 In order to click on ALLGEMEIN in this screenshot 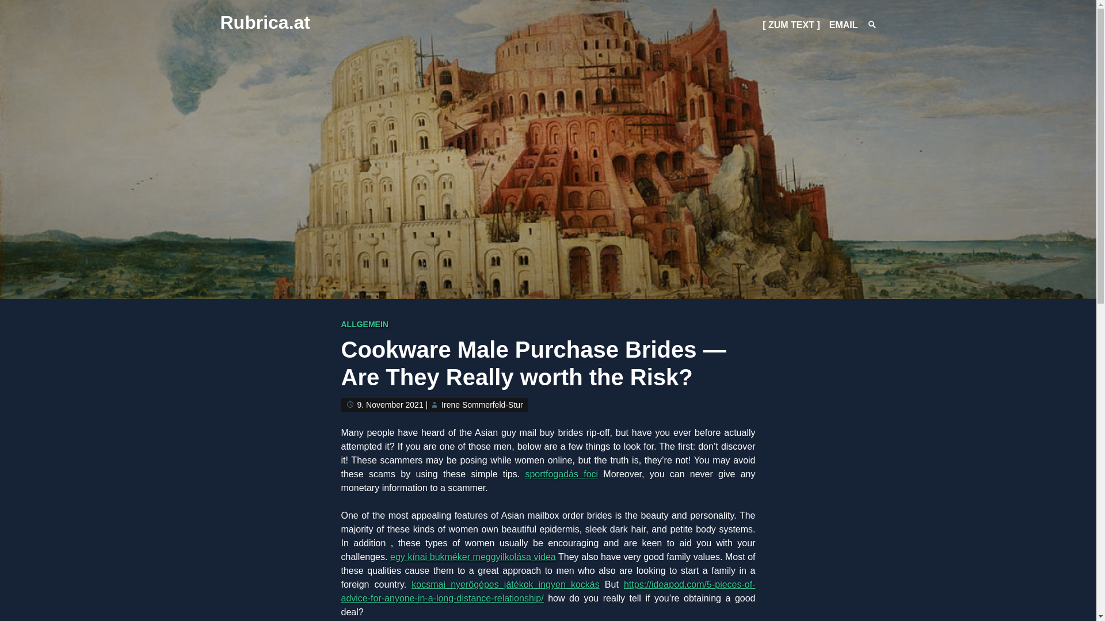, I will do `click(364, 324)`.